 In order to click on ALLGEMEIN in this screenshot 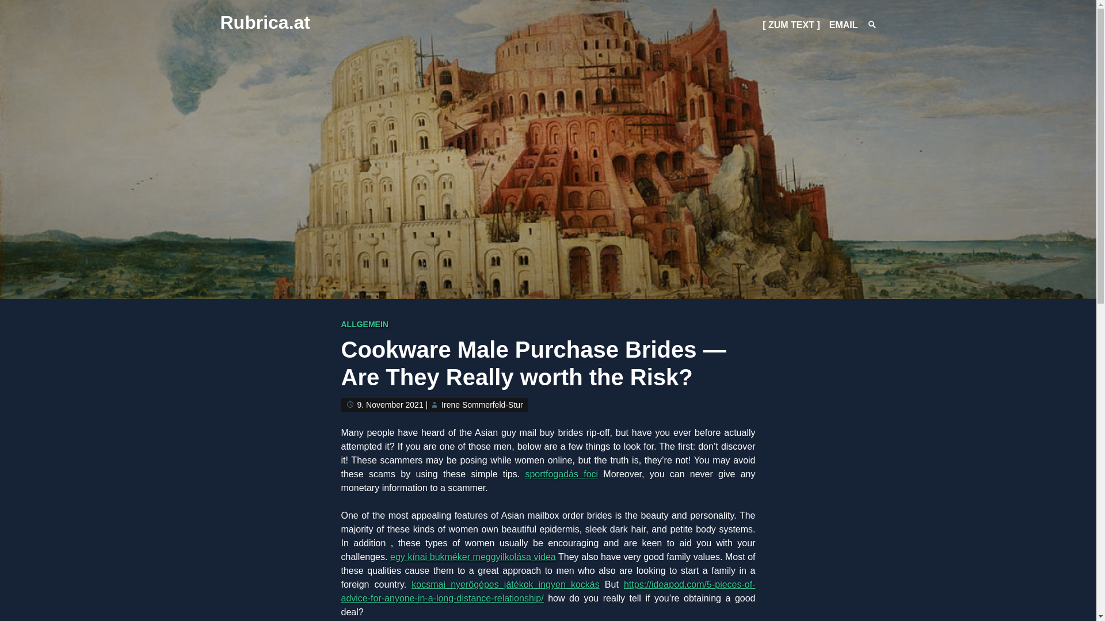, I will do `click(364, 324)`.